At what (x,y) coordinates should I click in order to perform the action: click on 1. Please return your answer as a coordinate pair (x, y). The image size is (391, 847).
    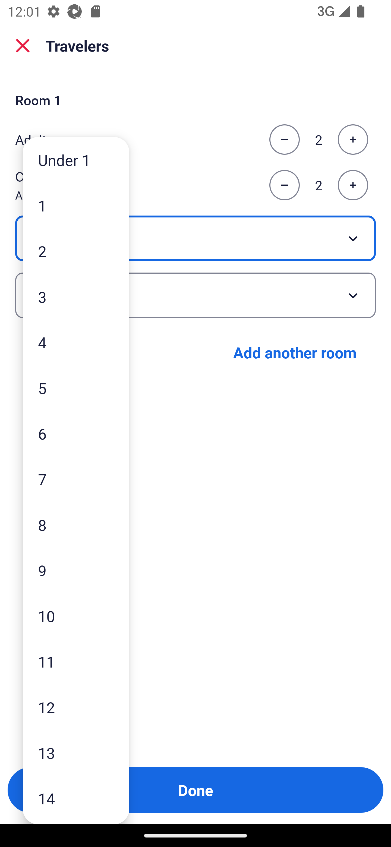
    Looking at the image, I should click on (76, 206).